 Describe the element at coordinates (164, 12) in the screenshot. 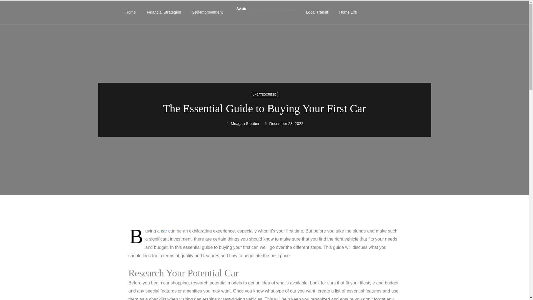

I see `Financial Strategies` at that location.